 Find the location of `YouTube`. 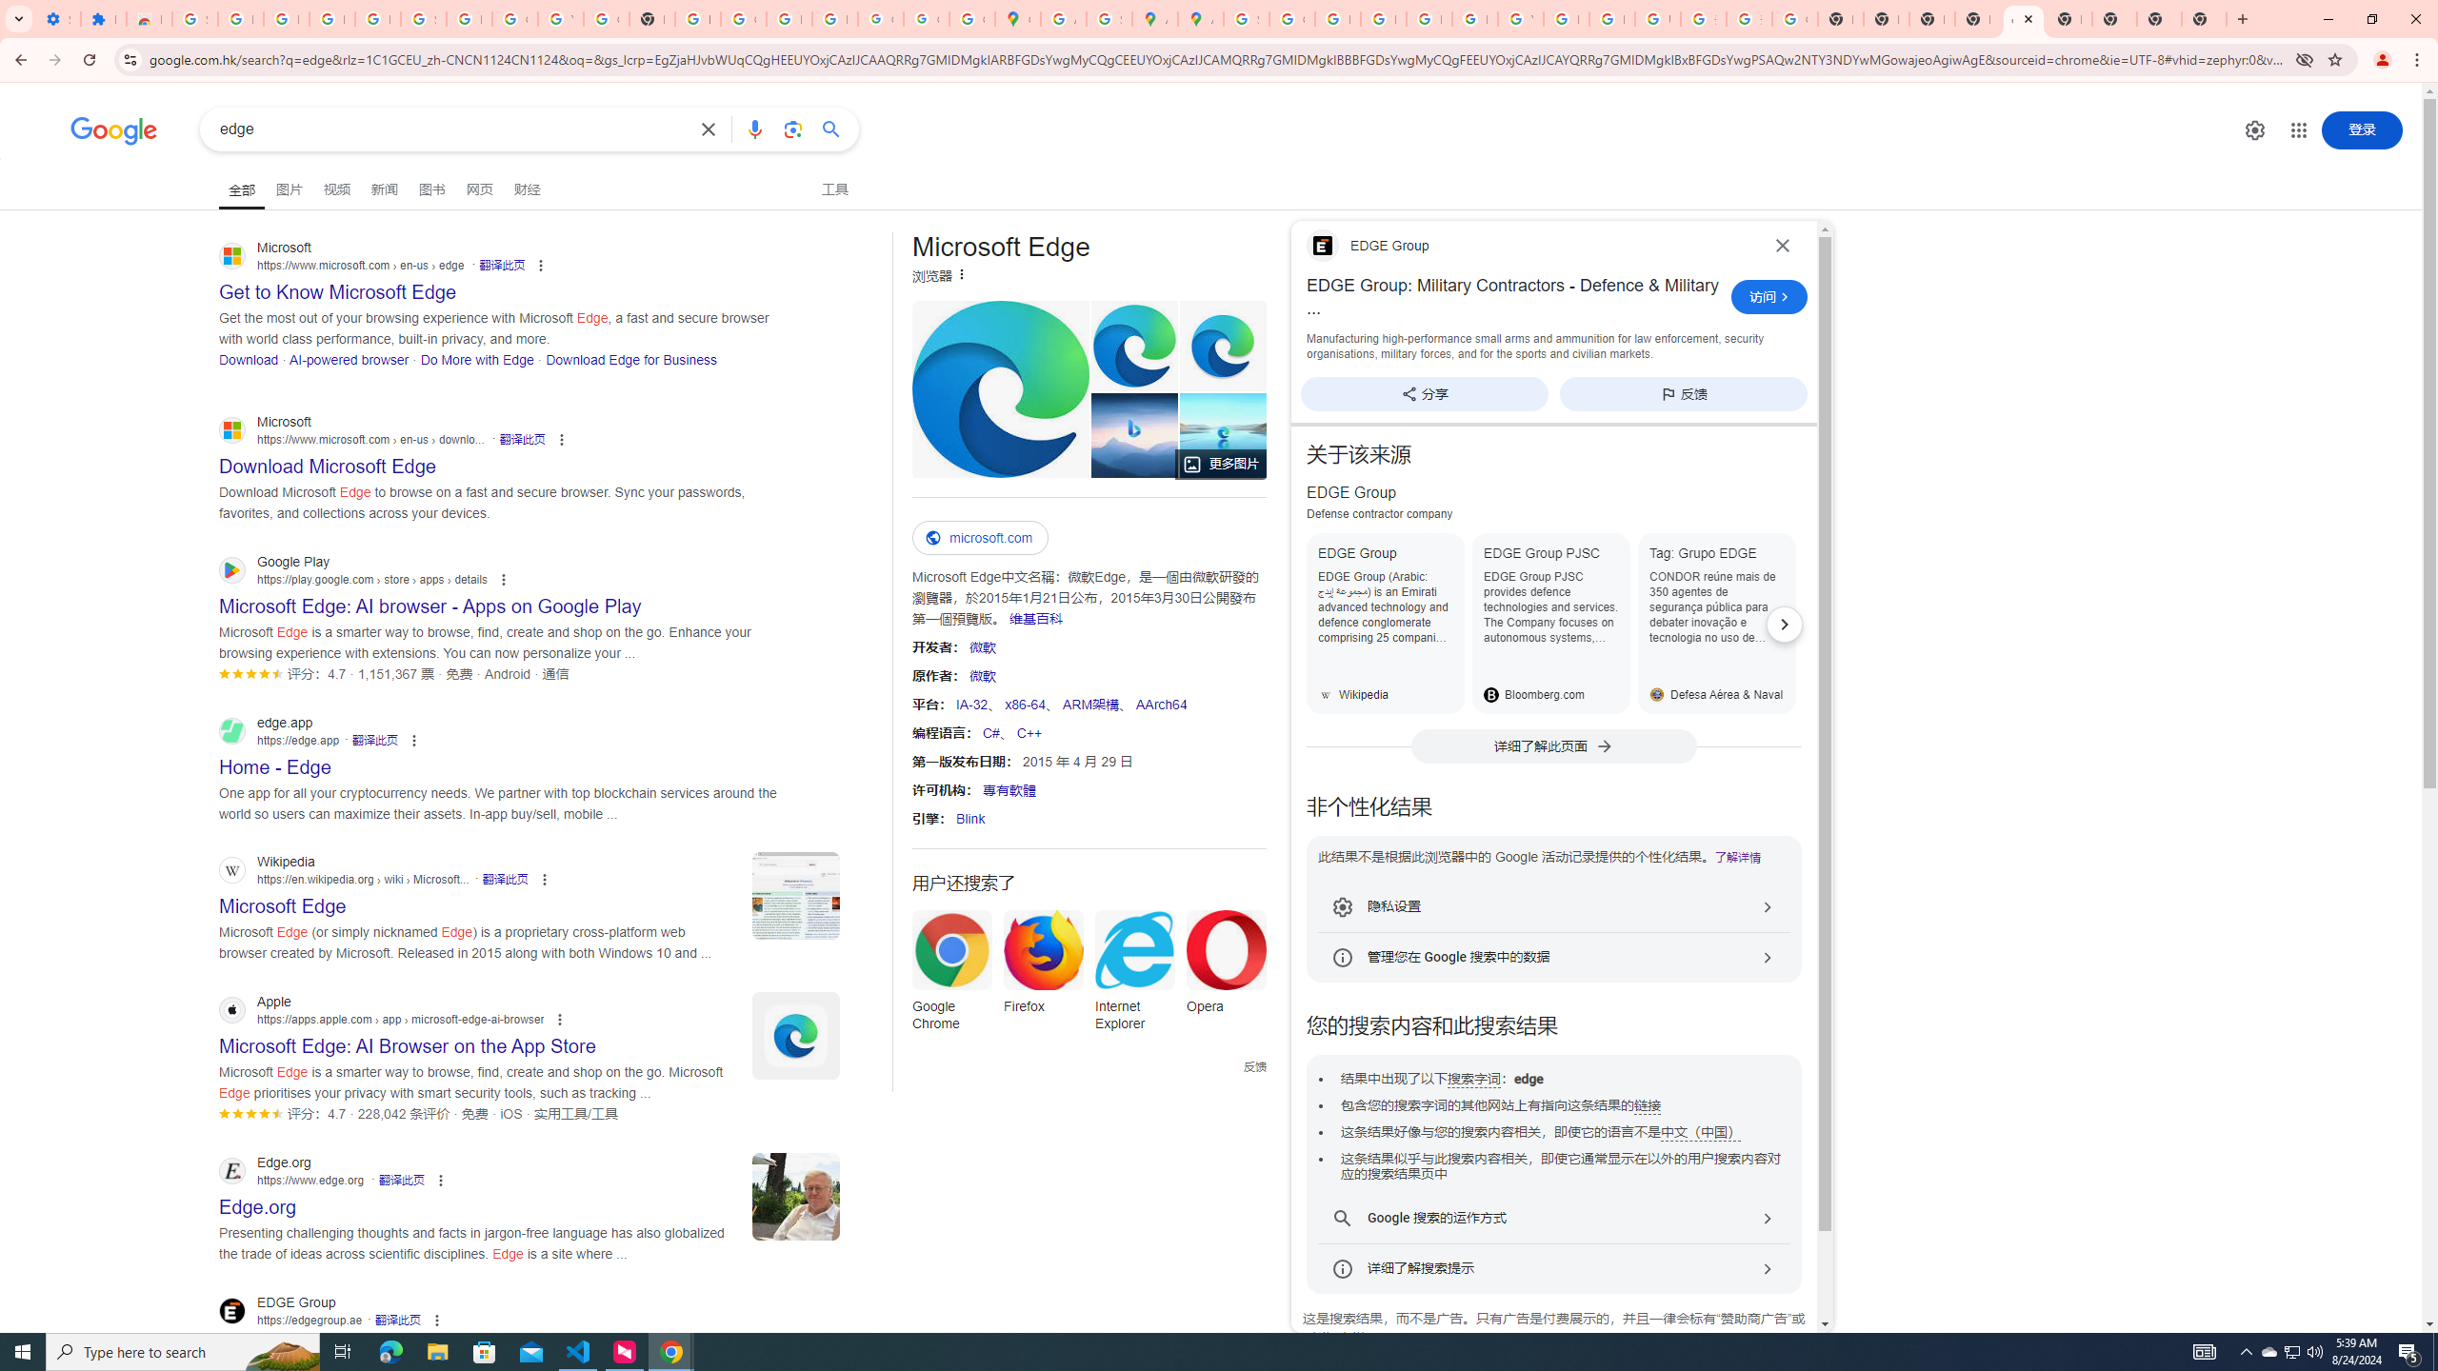

YouTube is located at coordinates (560, 19).